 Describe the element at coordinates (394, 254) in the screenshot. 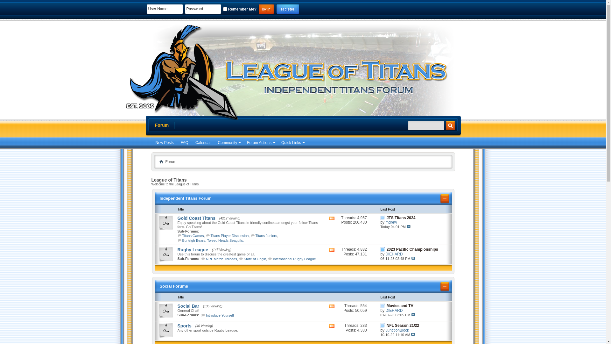

I see `DIEHARD` at that location.